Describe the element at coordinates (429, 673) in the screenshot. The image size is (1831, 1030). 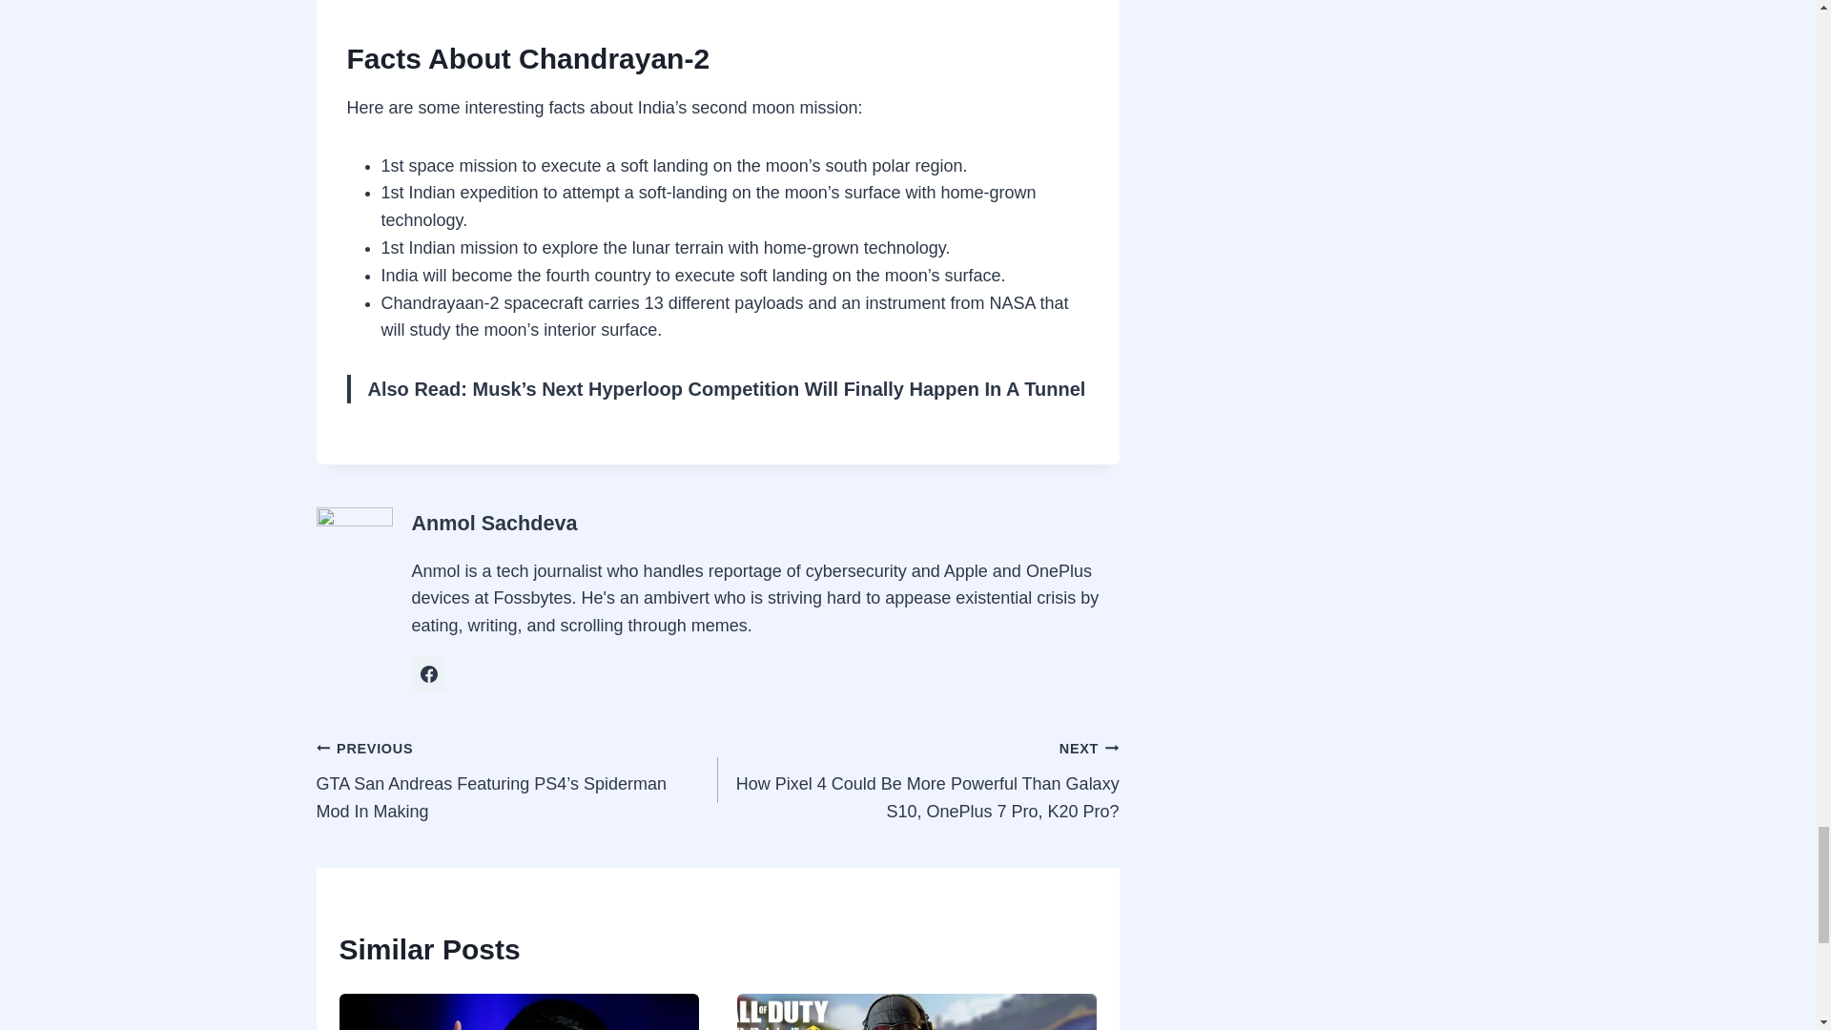
I see `Follow Anmol Sachdeva on Facebook` at that location.